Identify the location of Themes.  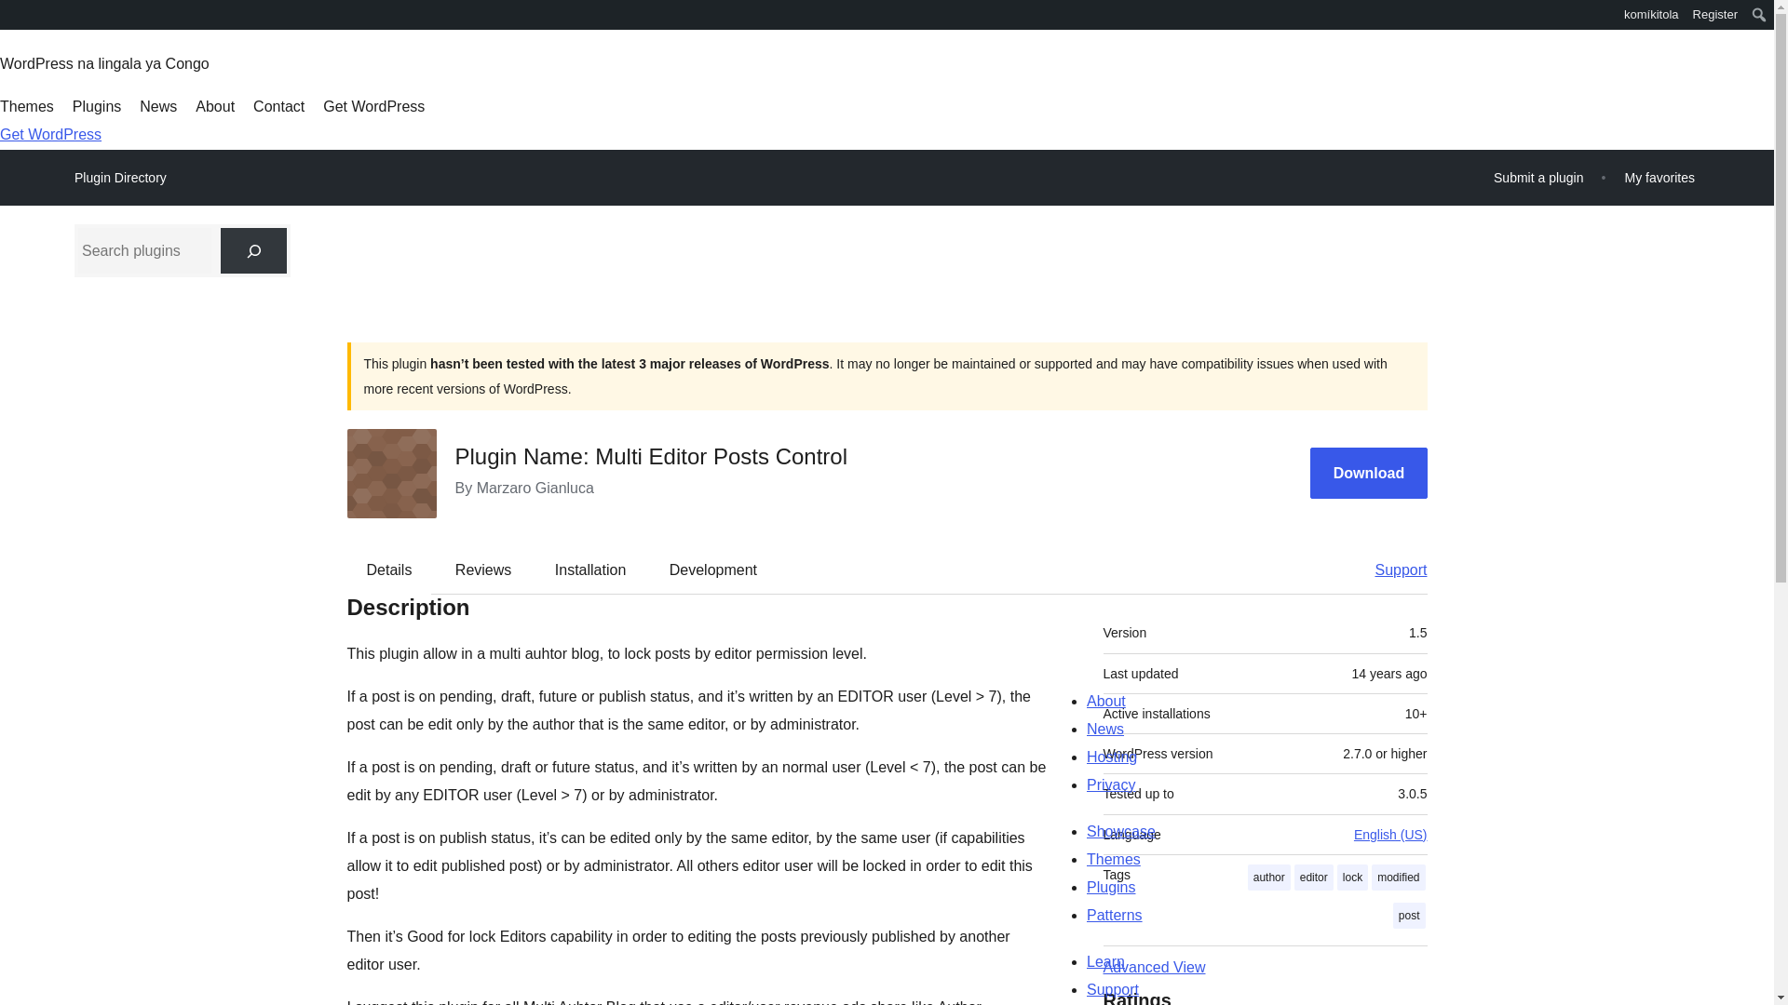
(26, 106).